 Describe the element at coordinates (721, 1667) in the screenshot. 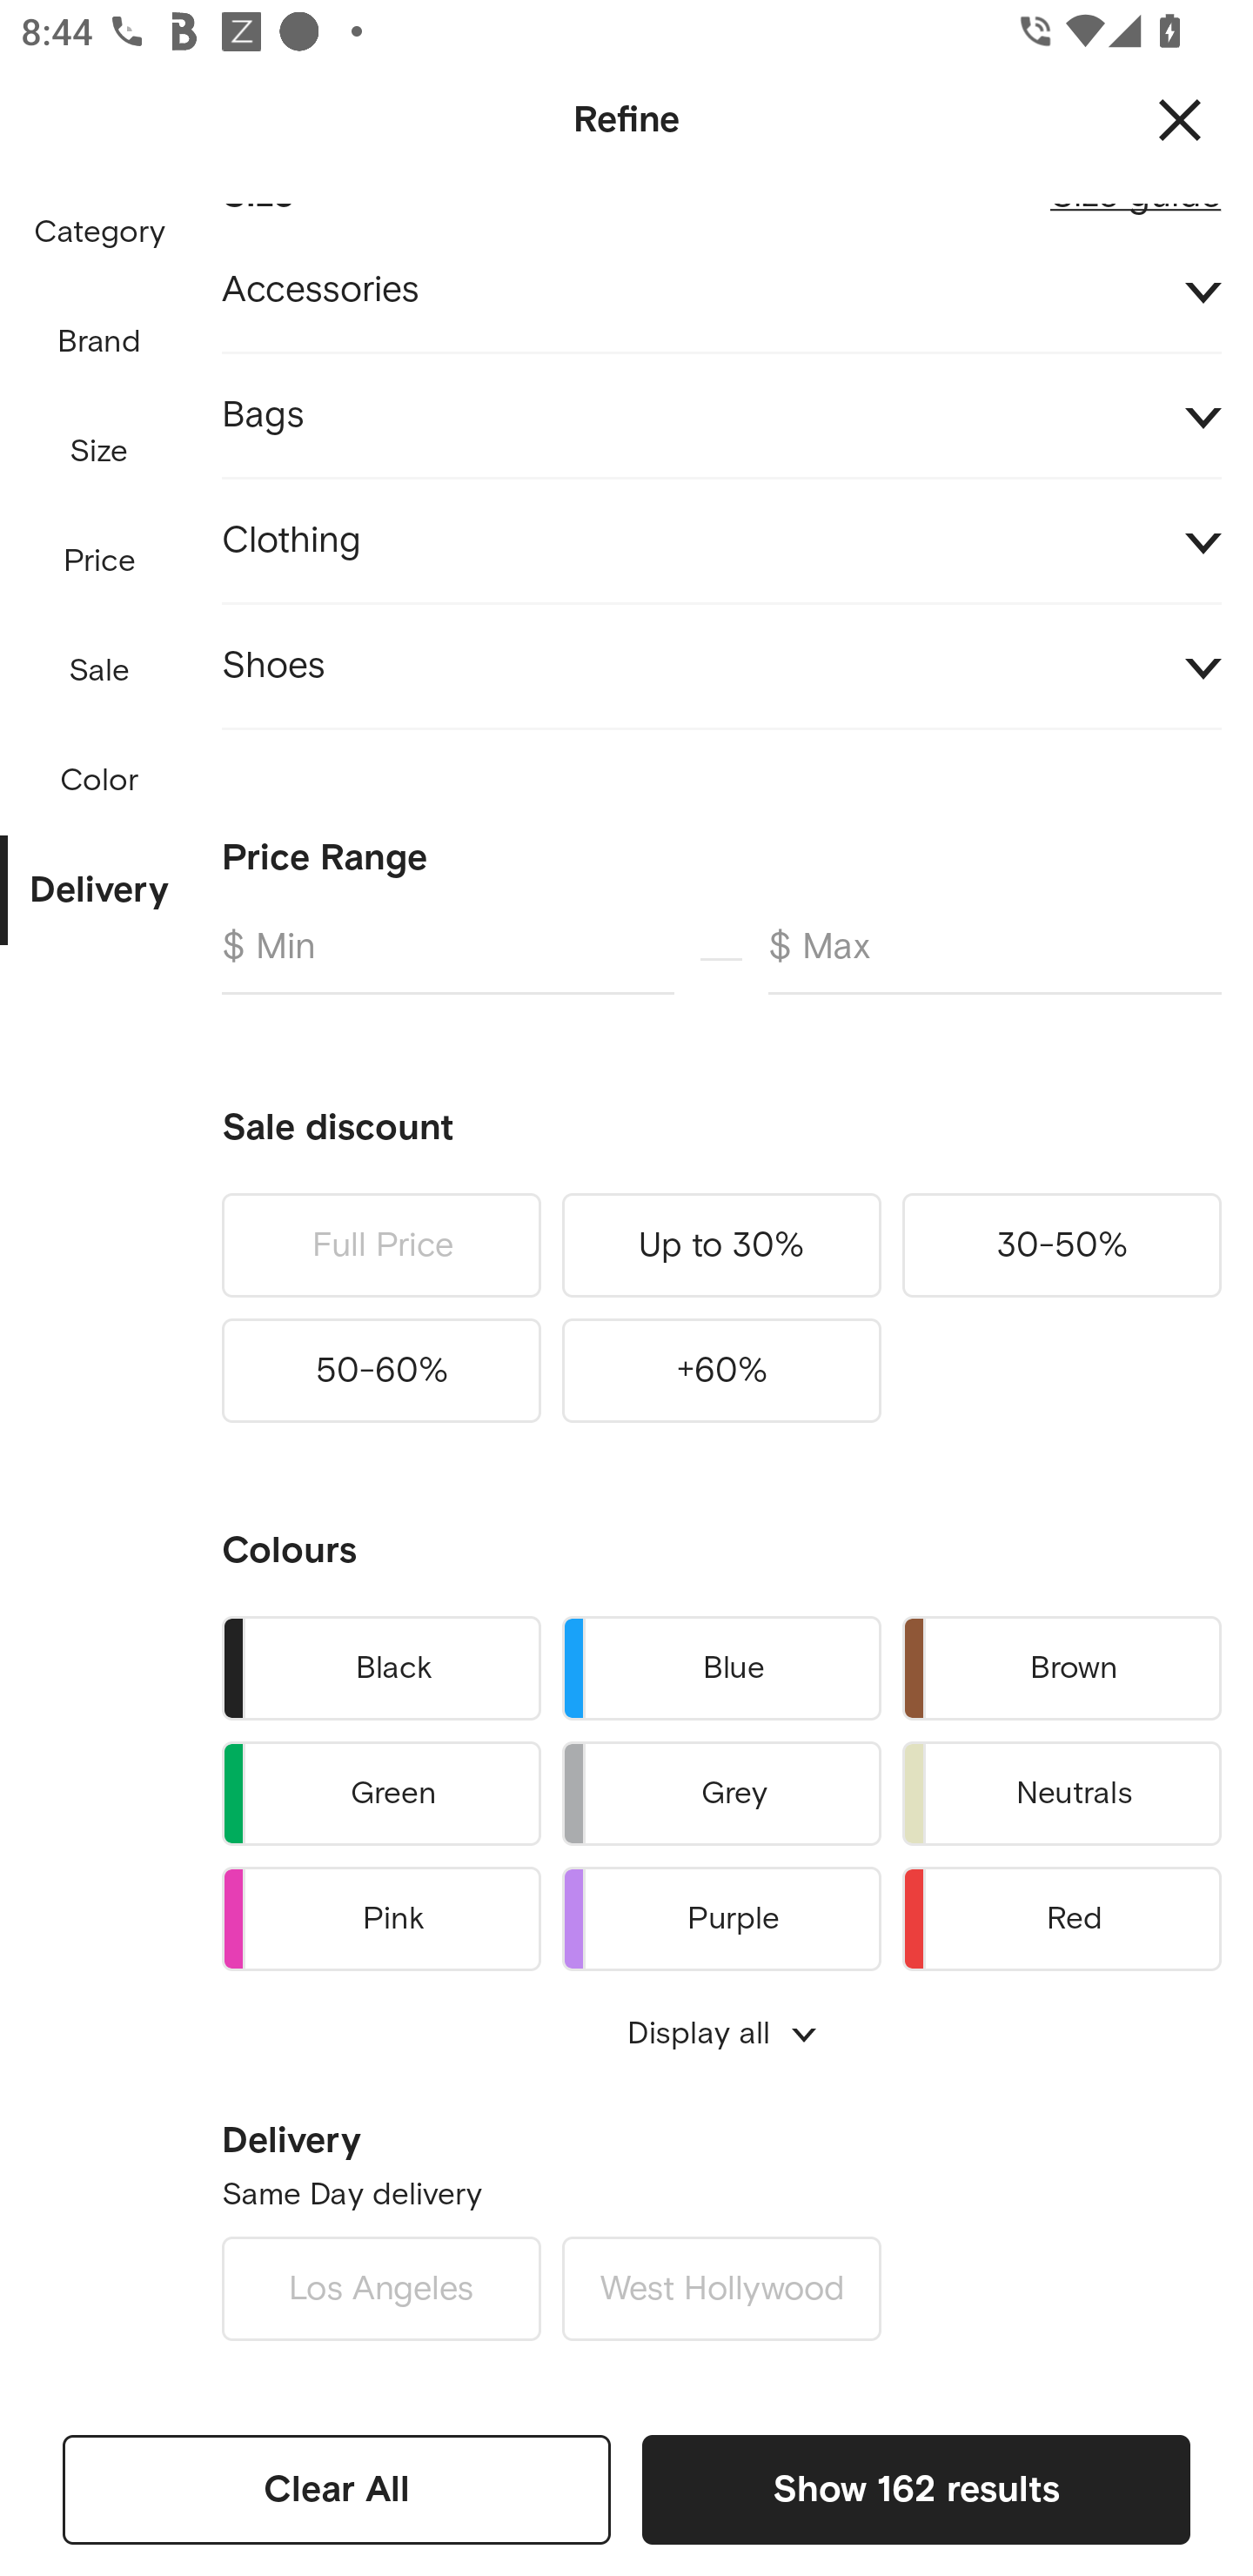

I see `Blue` at that location.